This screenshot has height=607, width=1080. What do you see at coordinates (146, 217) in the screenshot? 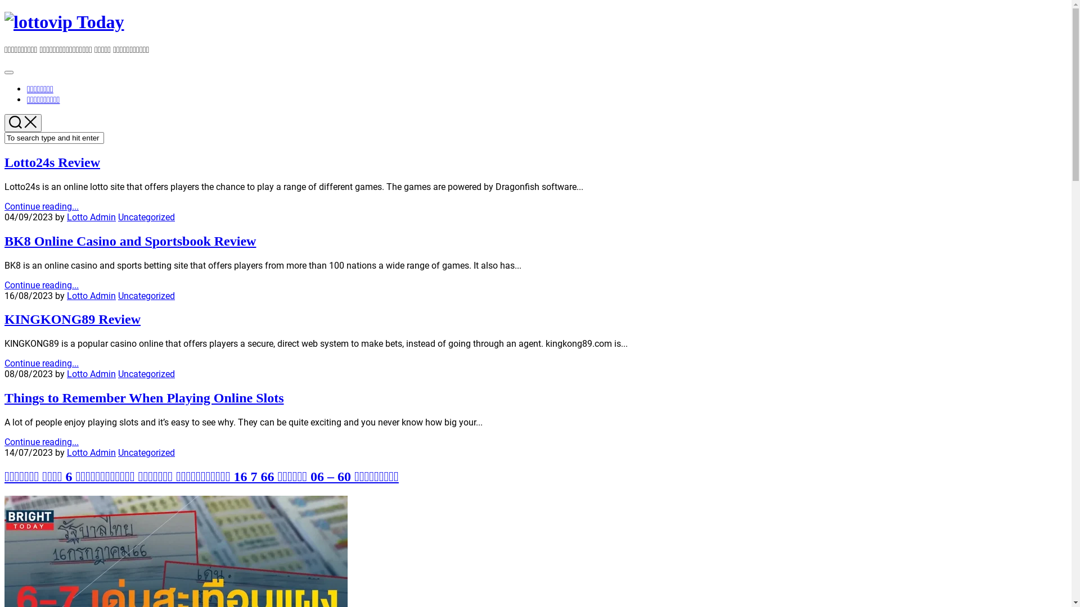
I see `Uncategorized` at bounding box center [146, 217].